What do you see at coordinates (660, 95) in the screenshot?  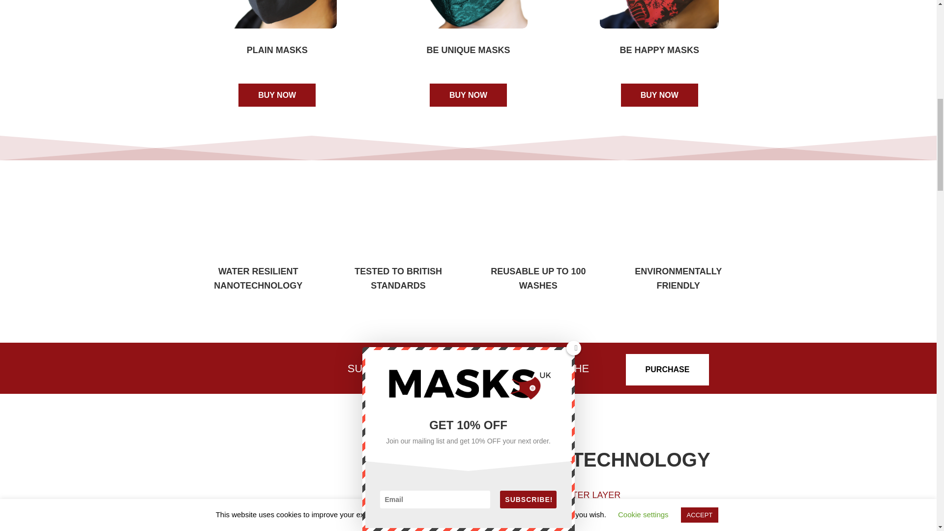 I see `BUY NOW` at bounding box center [660, 95].